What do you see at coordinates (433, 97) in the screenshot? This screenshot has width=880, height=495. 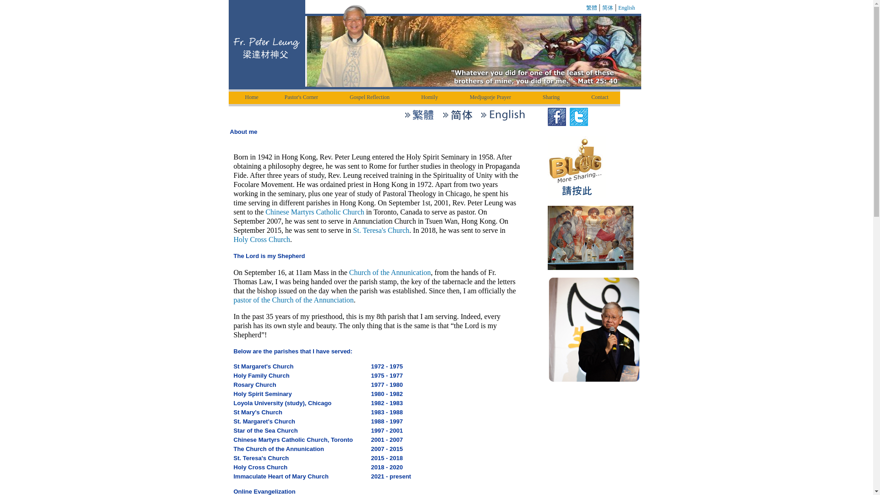 I see `Homily` at bounding box center [433, 97].